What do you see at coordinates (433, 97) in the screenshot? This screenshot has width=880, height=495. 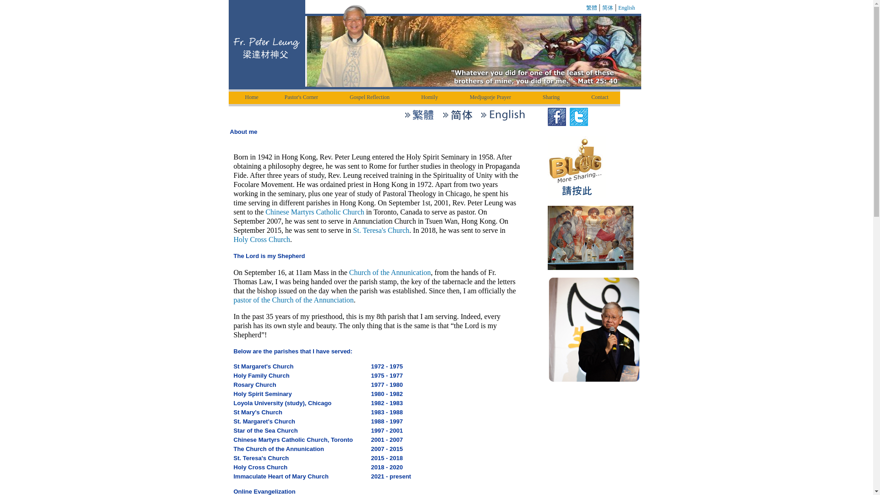 I see `Homily` at bounding box center [433, 97].